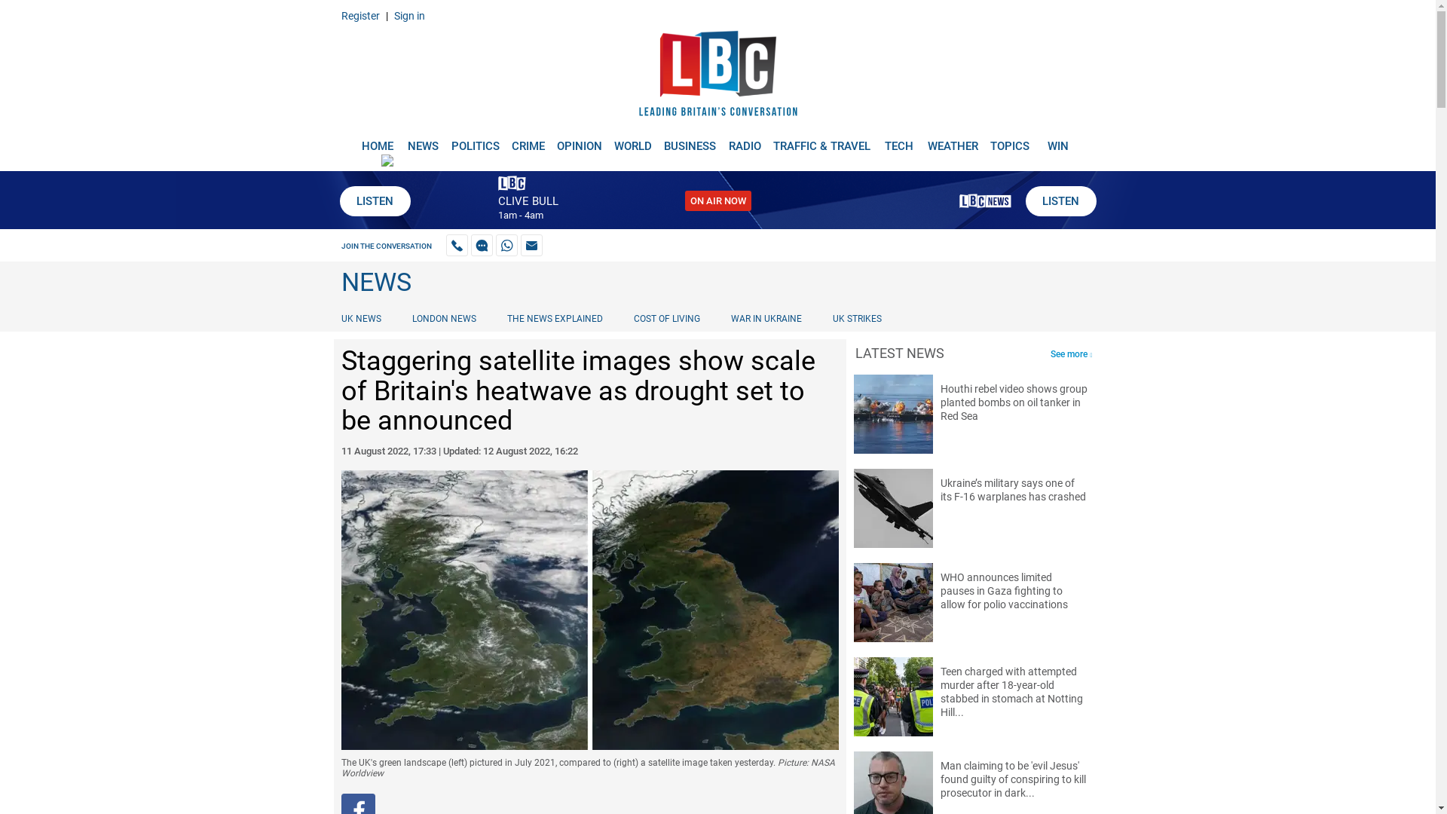 This screenshot has height=814, width=1447. I want to click on TOPICS, so click(1010, 140).